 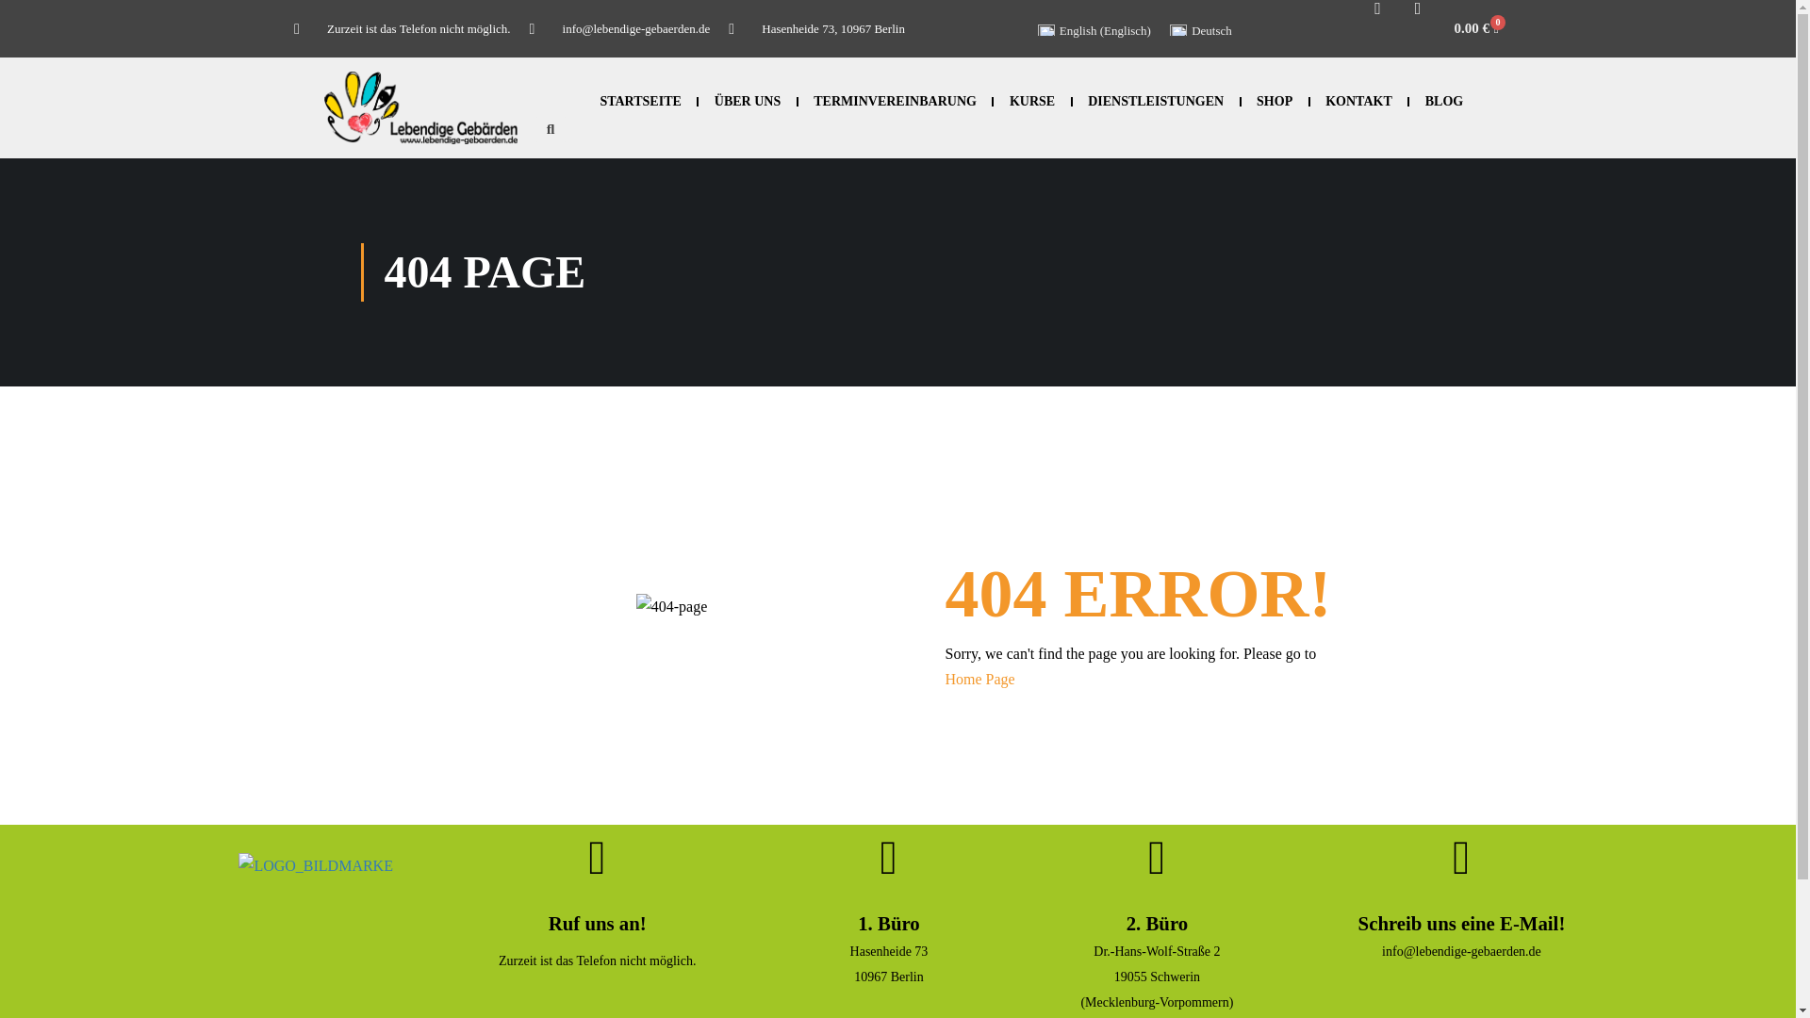 What do you see at coordinates (1357, 102) in the screenshot?
I see `KONTAKT` at bounding box center [1357, 102].